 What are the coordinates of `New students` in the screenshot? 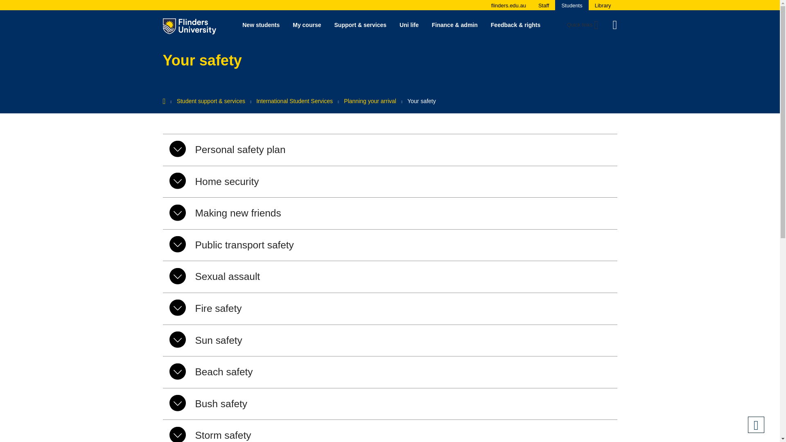 It's located at (261, 25).